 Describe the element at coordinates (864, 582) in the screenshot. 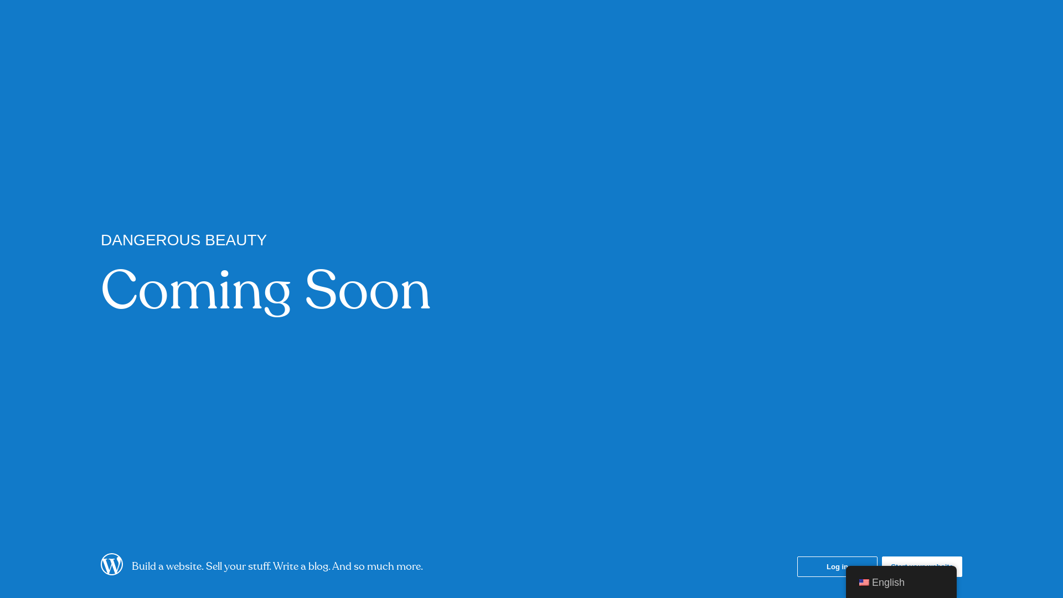

I see `English` at that location.